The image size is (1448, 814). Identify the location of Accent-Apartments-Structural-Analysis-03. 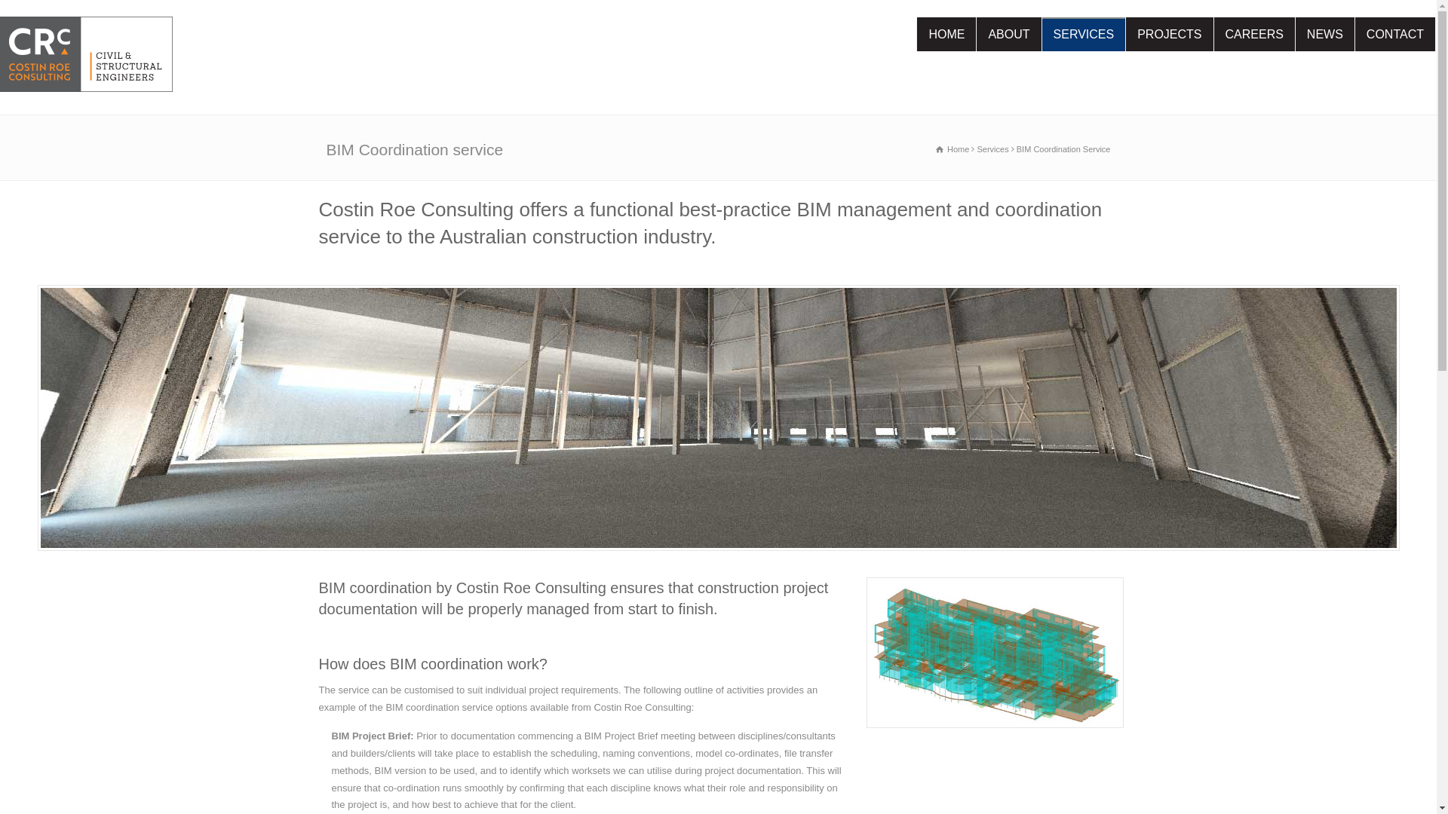
(995, 653).